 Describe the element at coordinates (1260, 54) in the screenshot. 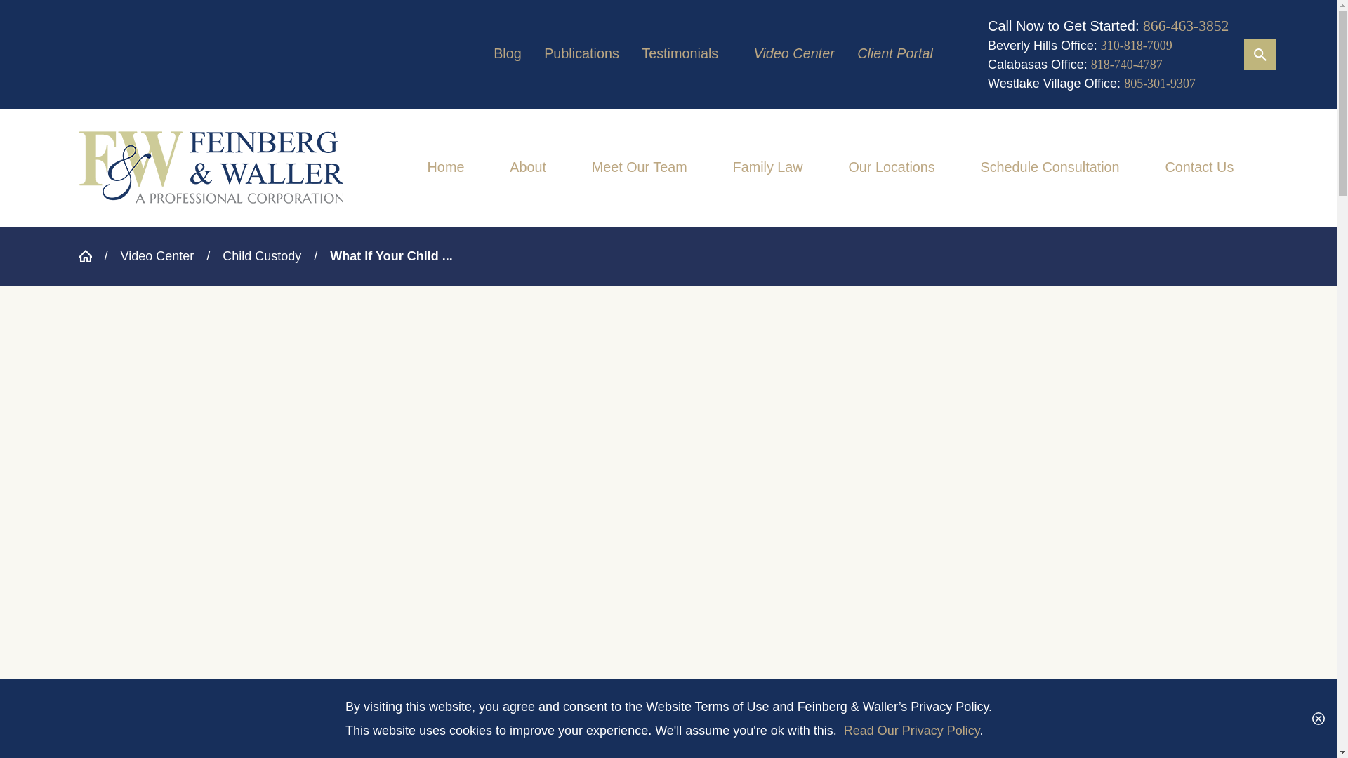

I see `Search Icon` at that location.